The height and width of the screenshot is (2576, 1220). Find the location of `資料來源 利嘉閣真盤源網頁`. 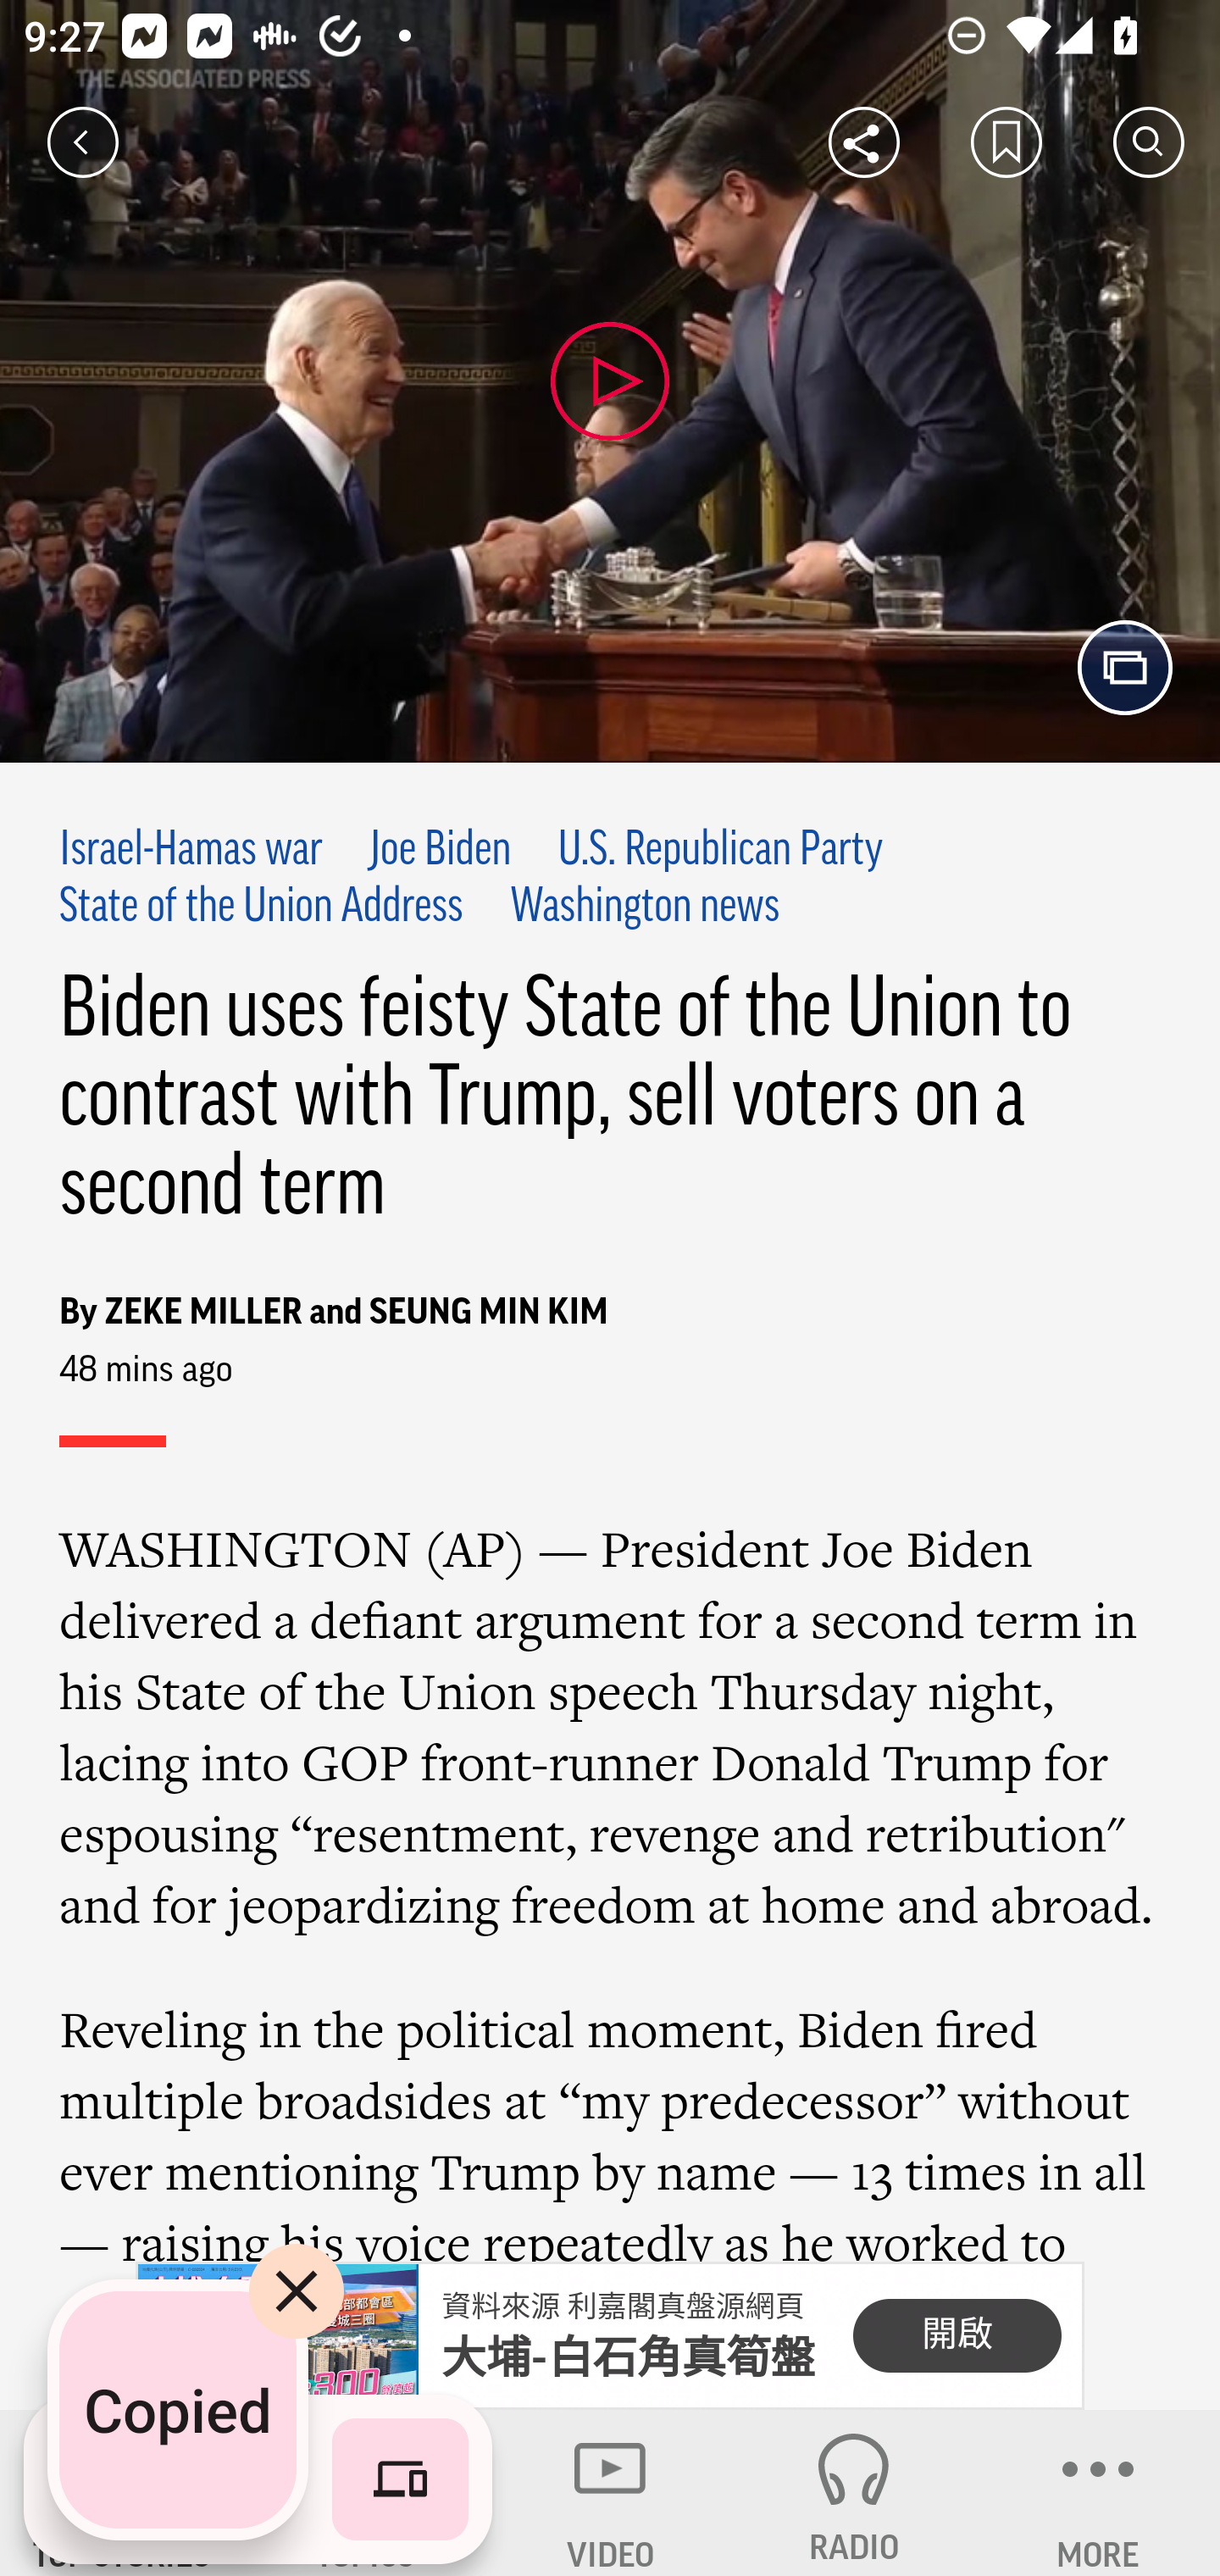

資料來源 利嘉閣真盤源網頁 is located at coordinates (622, 2307).